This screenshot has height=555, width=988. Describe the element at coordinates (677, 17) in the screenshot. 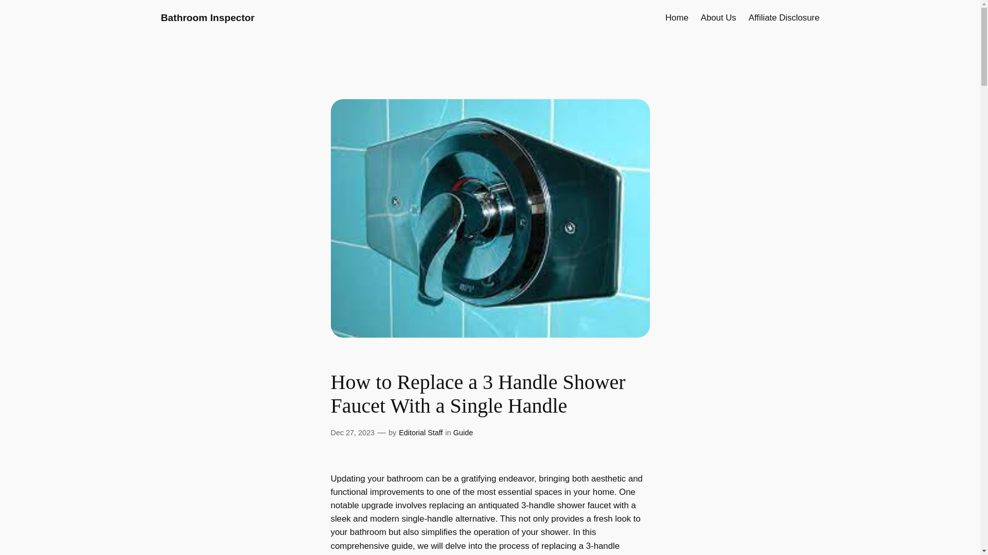

I see `Home` at that location.